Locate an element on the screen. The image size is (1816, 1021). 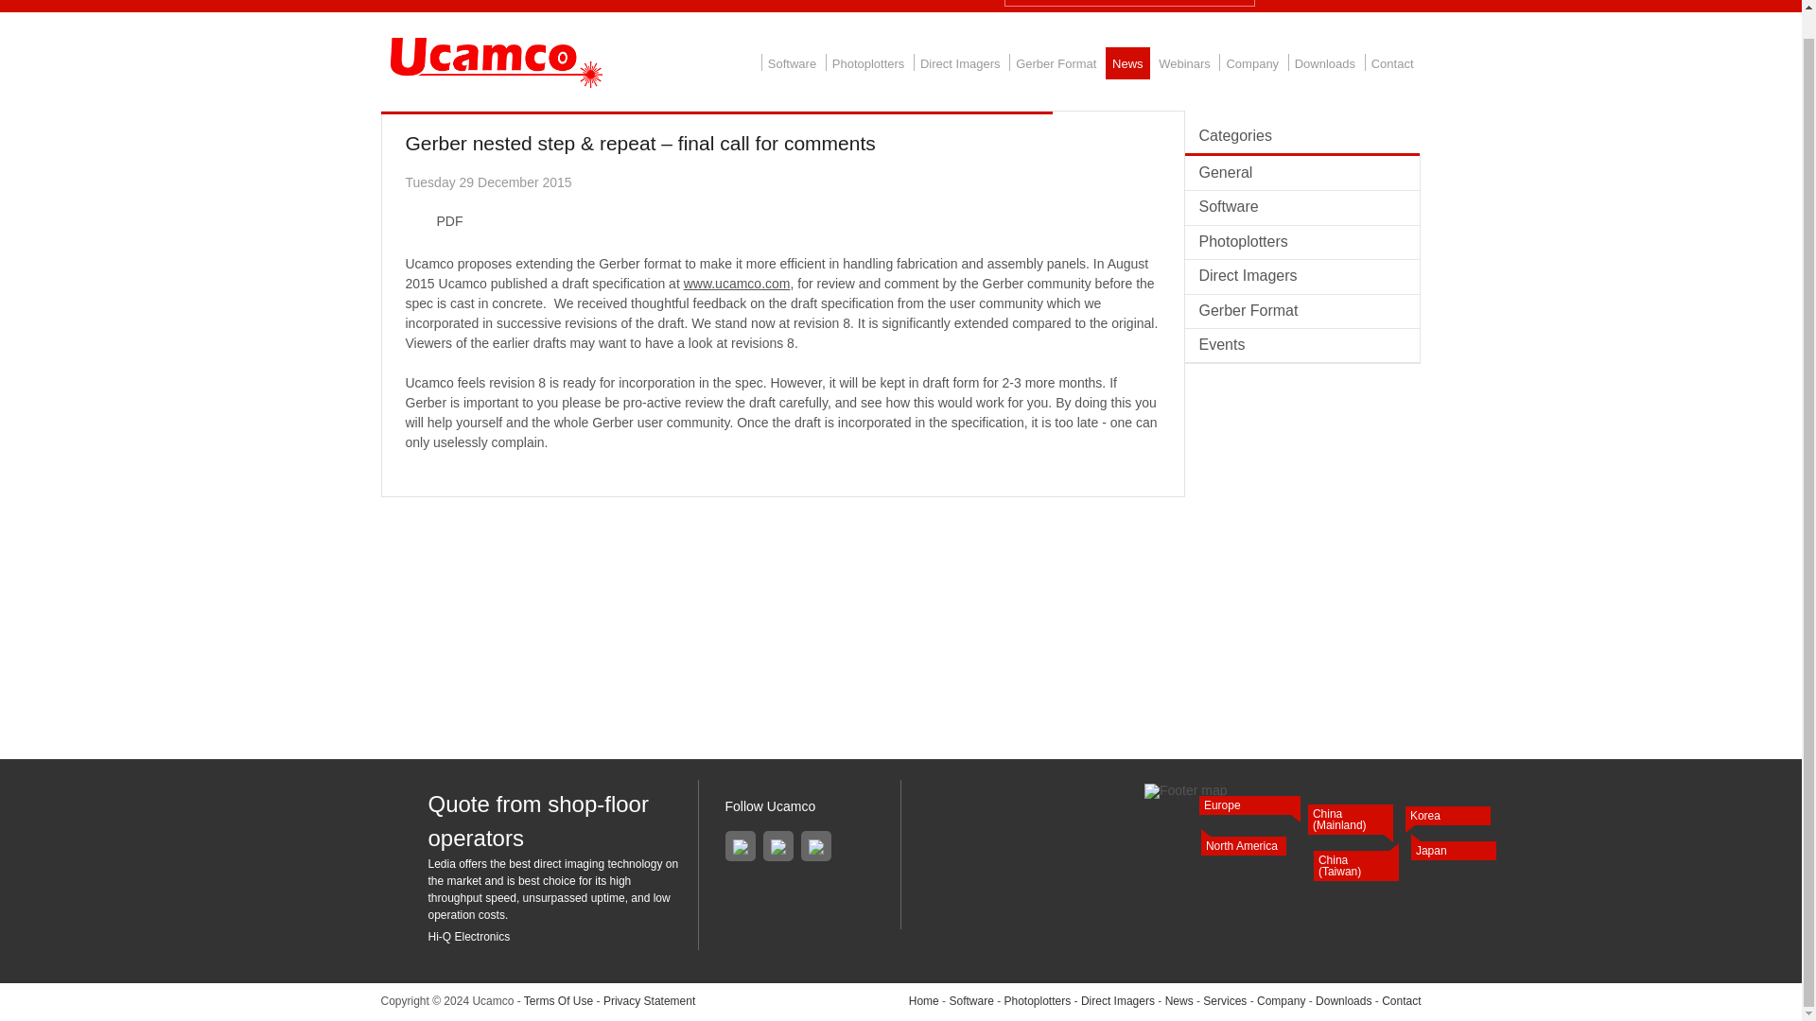
Software is located at coordinates (1301, 206).